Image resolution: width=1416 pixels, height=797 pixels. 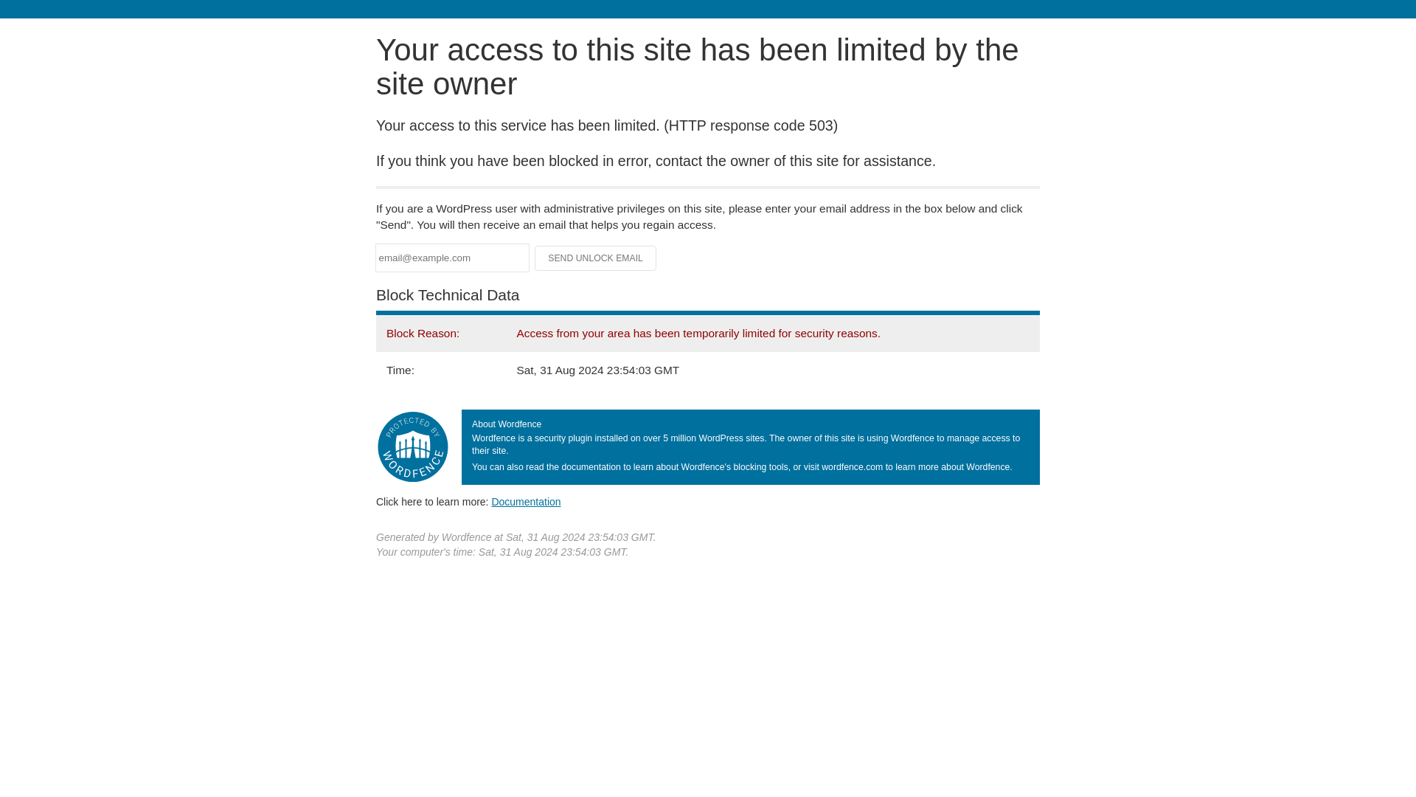 I want to click on Send Unlock Email, so click(x=596, y=258).